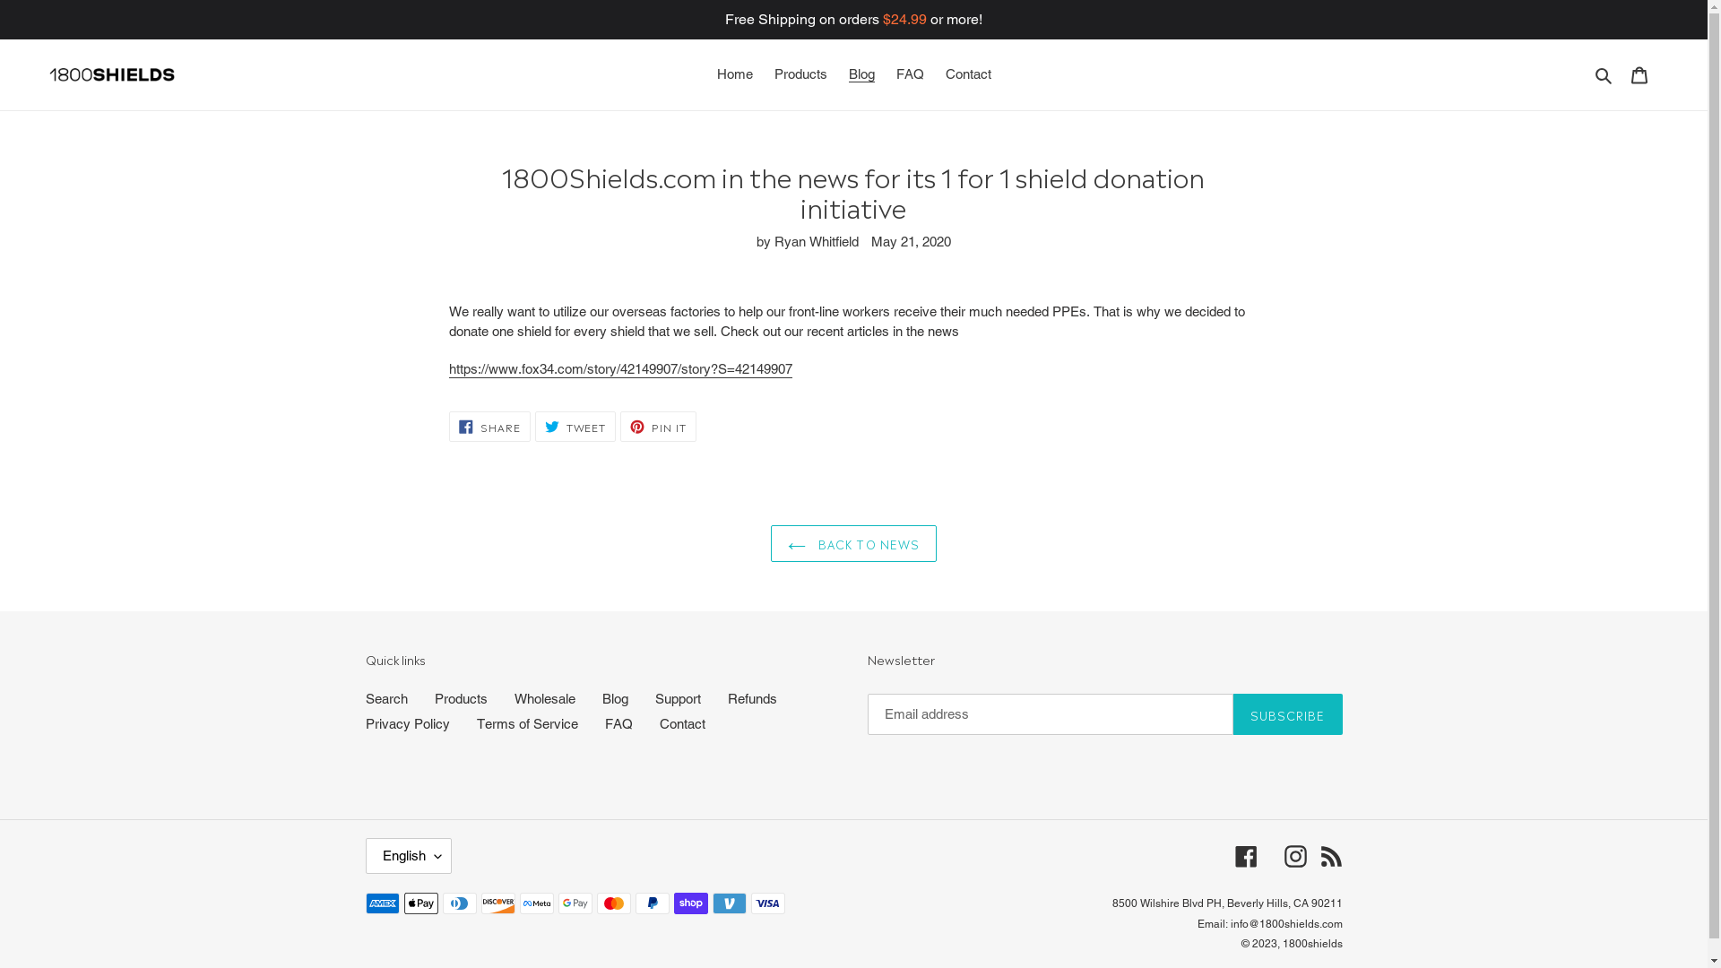 The width and height of the screenshot is (1721, 968). What do you see at coordinates (1294, 857) in the screenshot?
I see `Instagram` at bounding box center [1294, 857].